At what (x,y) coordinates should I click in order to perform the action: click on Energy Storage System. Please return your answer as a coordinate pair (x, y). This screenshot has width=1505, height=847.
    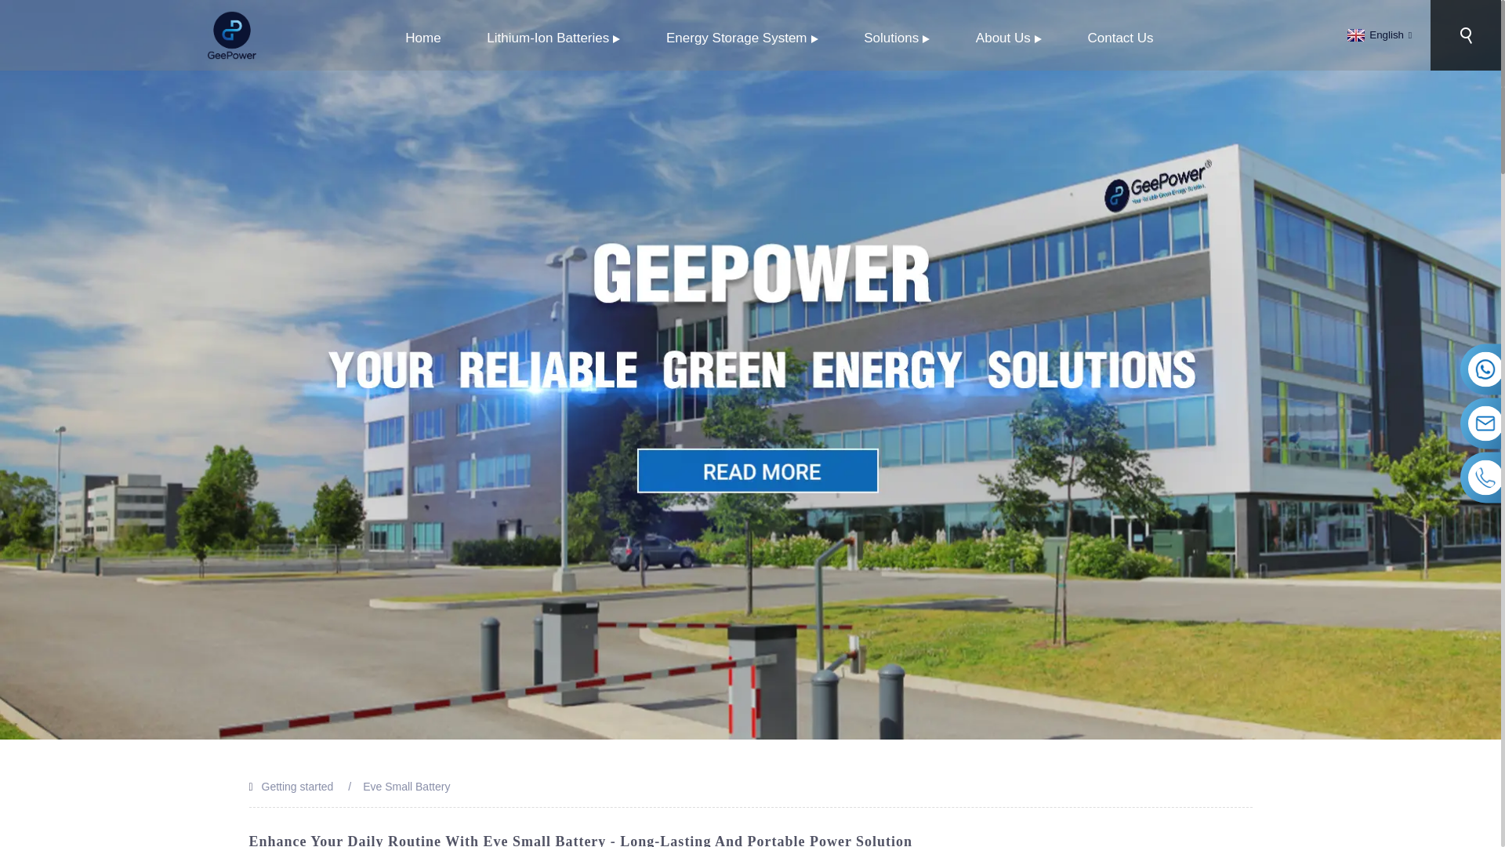
    Looking at the image, I should click on (742, 38).